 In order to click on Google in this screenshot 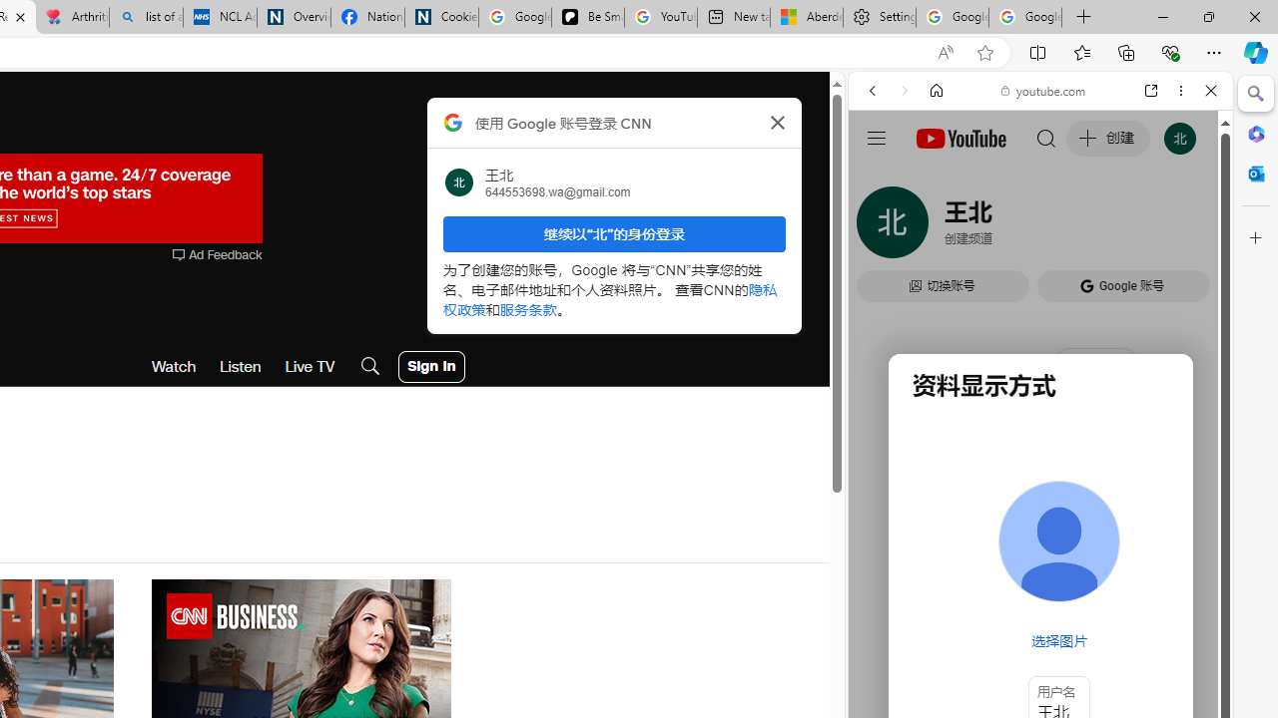, I will do `click(947, 582)`.